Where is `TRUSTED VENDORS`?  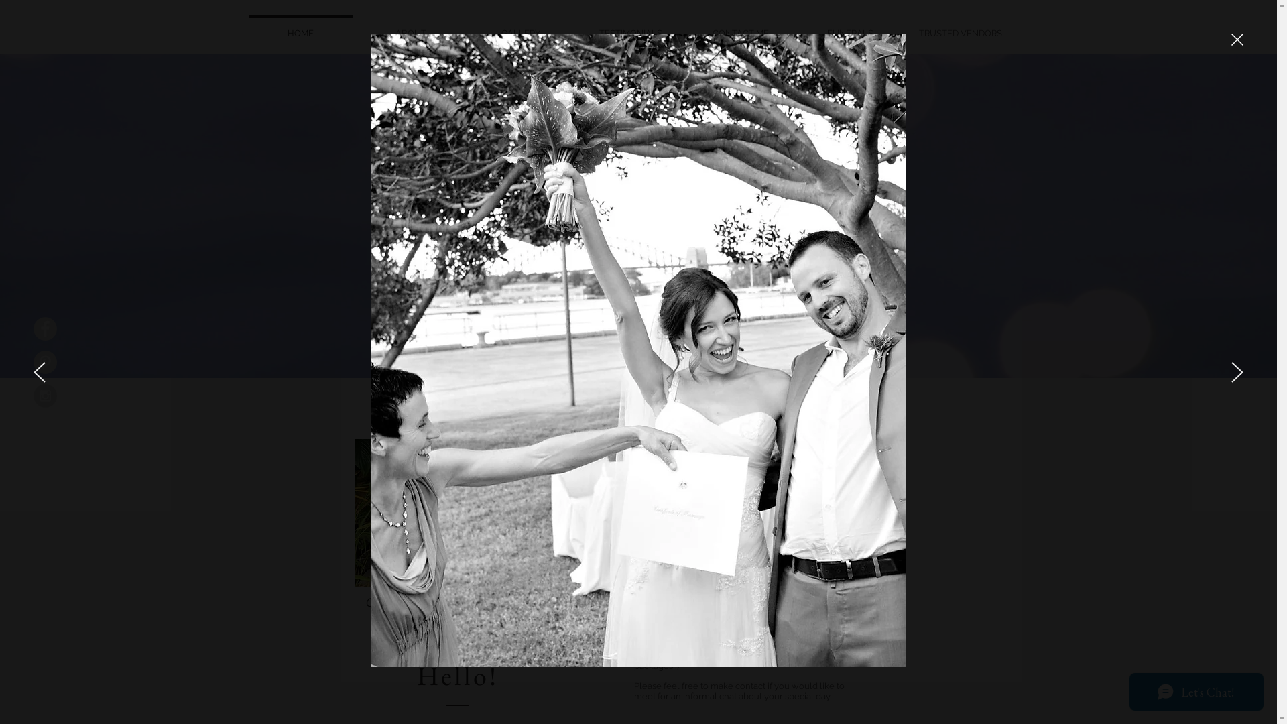 TRUSTED VENDORS is located at coordinates (960, 27).